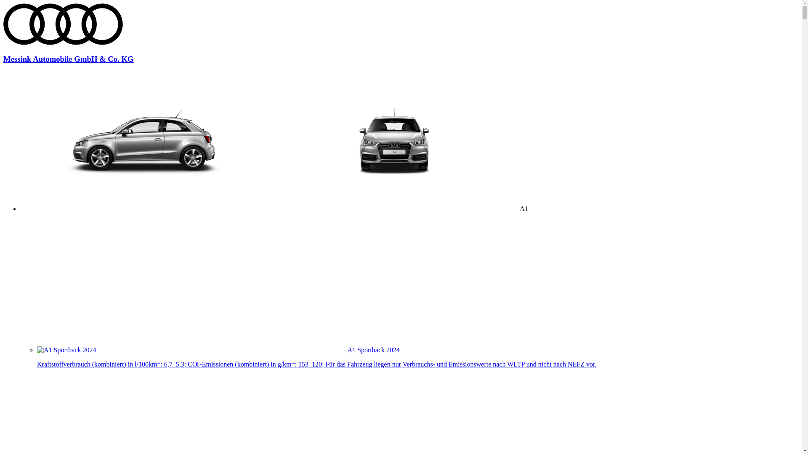  I want to click on A1, so click(274, 209).